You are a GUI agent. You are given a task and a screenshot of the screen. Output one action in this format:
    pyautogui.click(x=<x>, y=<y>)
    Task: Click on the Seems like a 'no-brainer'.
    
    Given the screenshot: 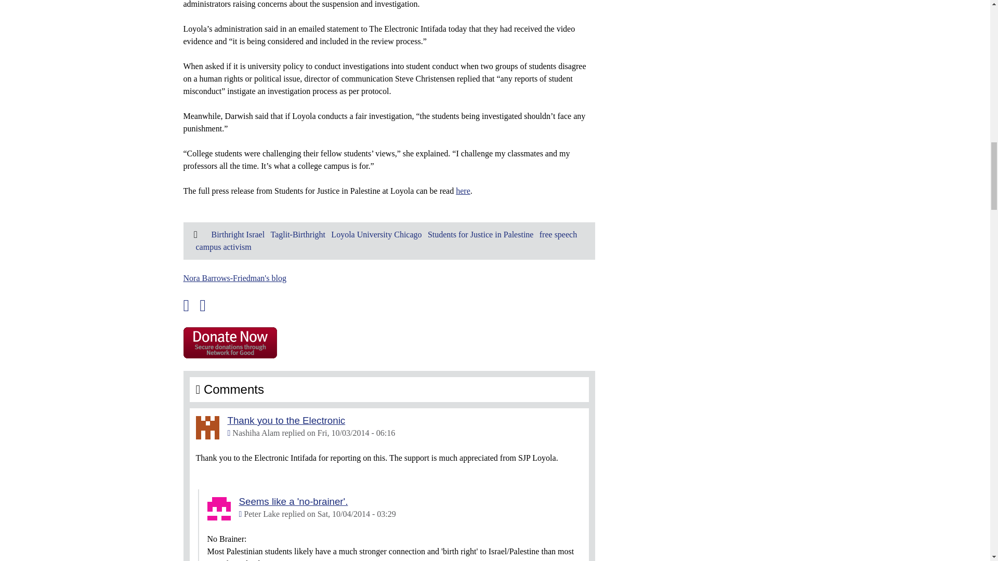 What is the action you would take?
    pyautogui.click(x=294, y=501)
    